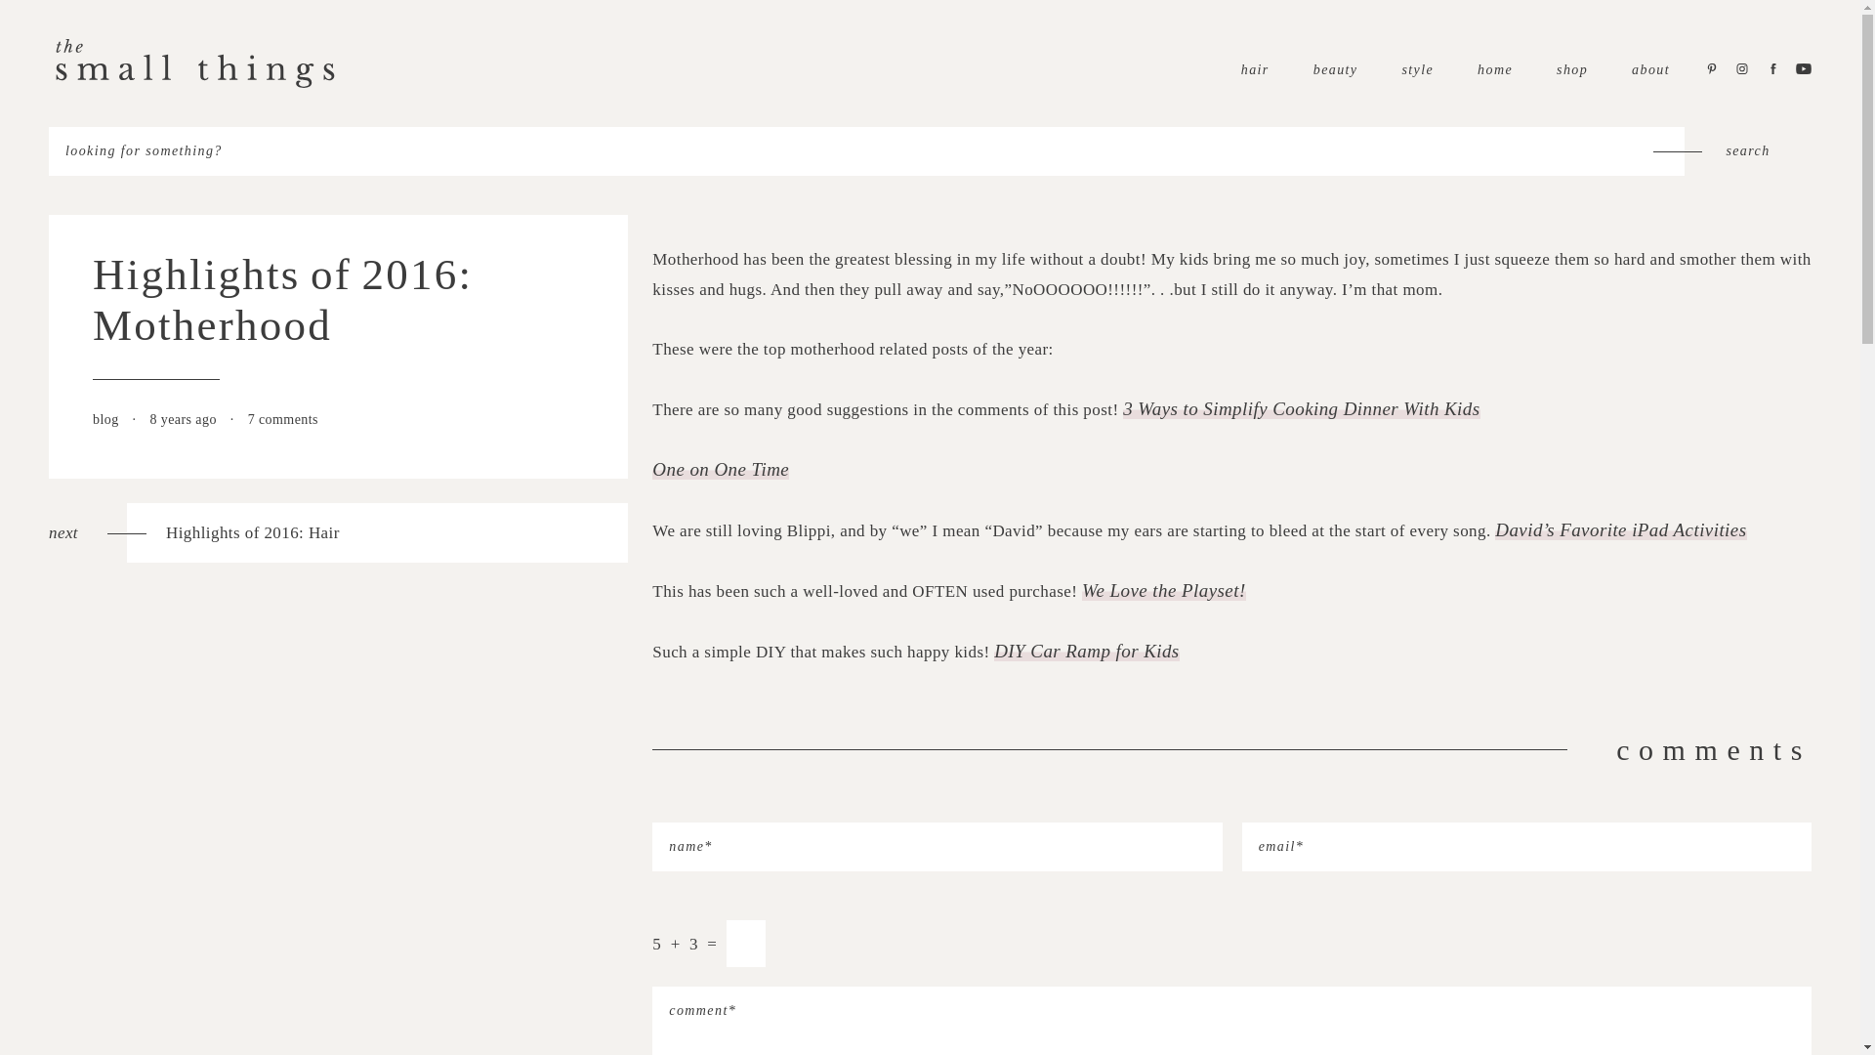 The width and height of the screenshot is (1875, 1055). I want to click on 3 Ways to Simplify Cooking Dinner With Kids, so click(1747, 150).